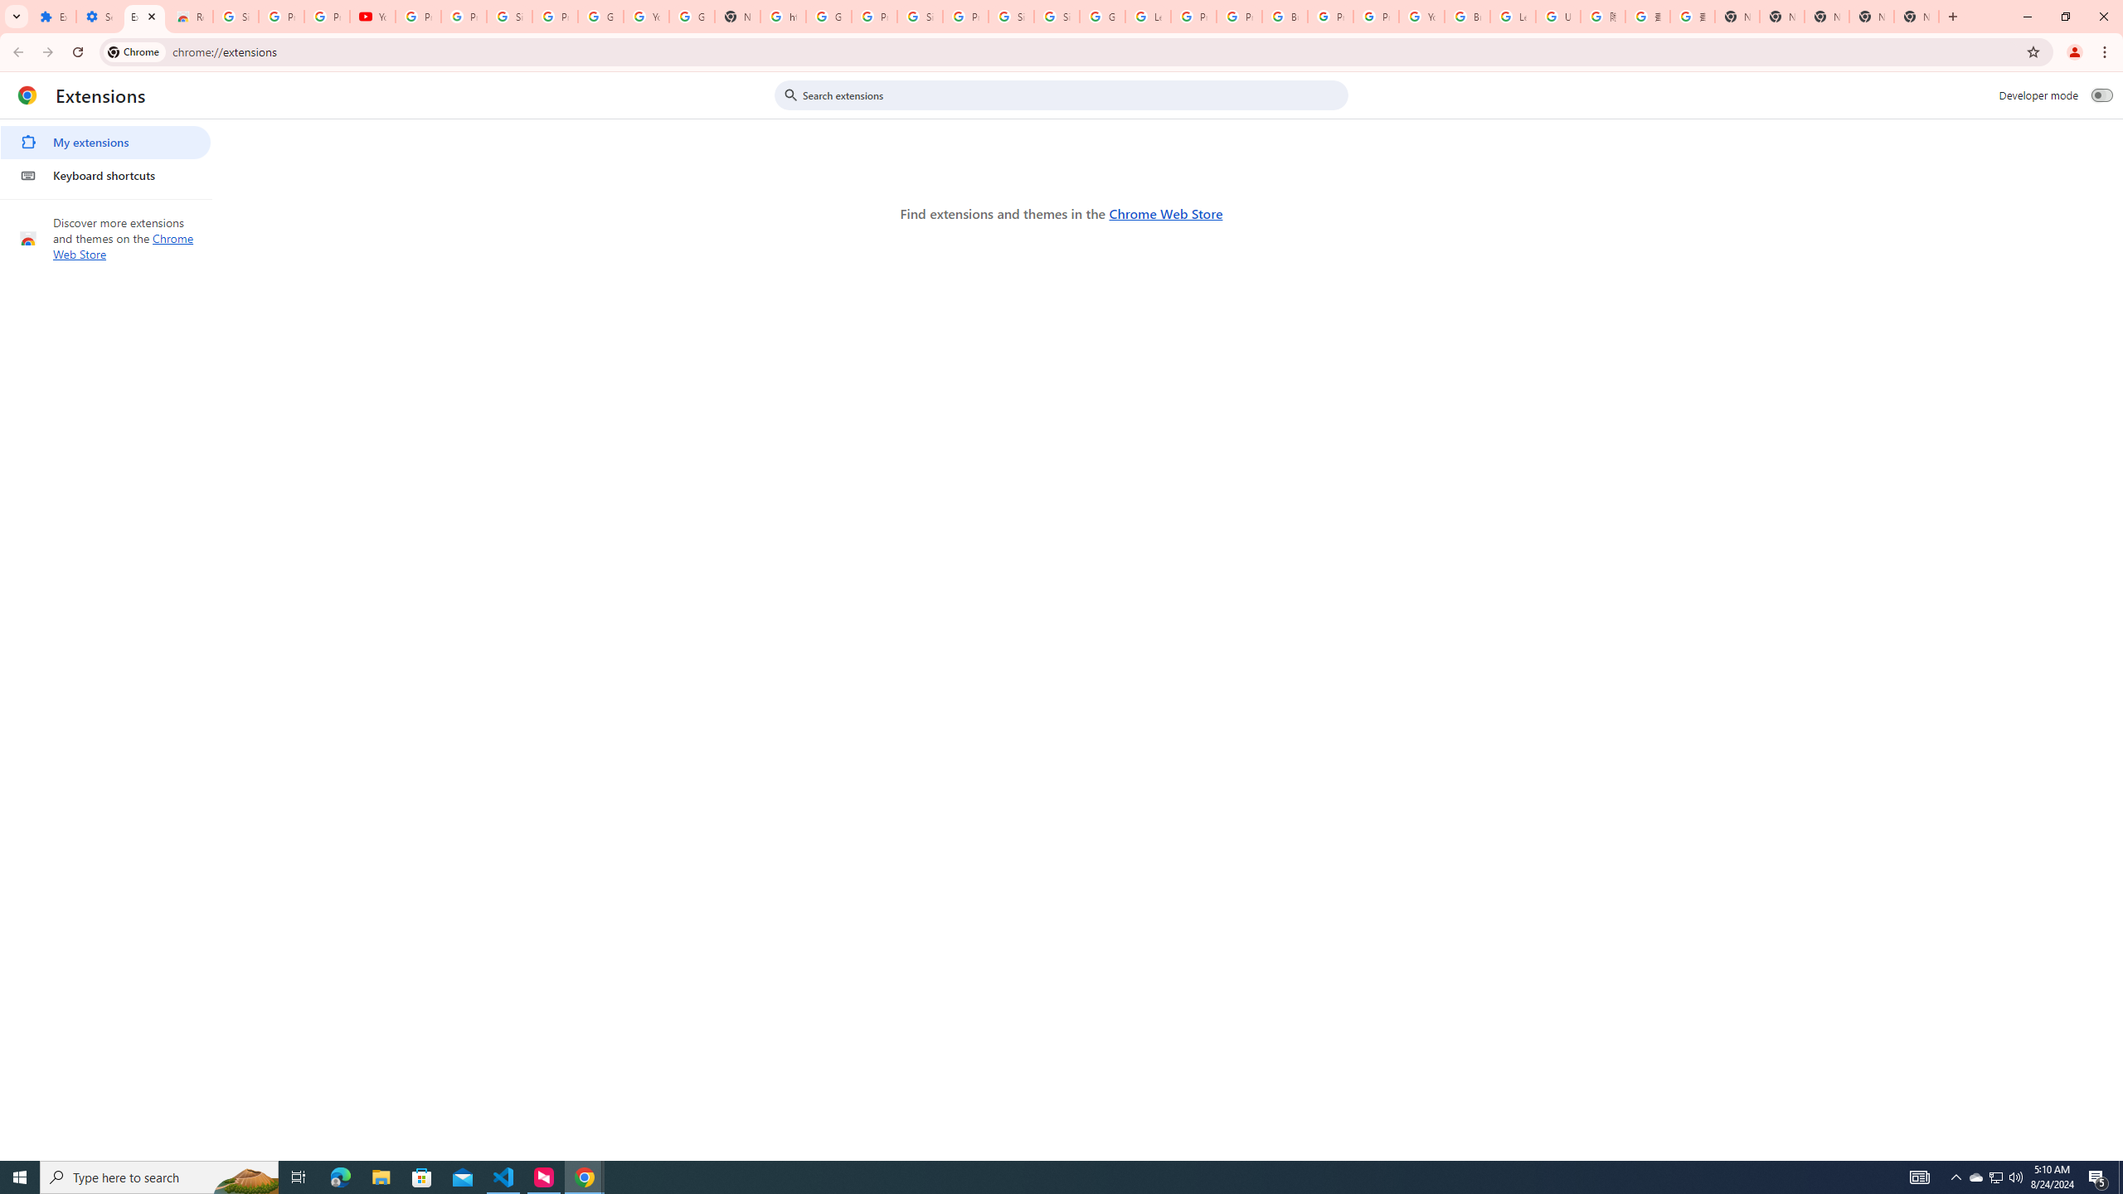 This screenshot has height=1194, width=2123. What do you see at coordinates (1165, 213) in the screenshot?
I see `Chrome Web Store` at bounding box center [1165, 213].